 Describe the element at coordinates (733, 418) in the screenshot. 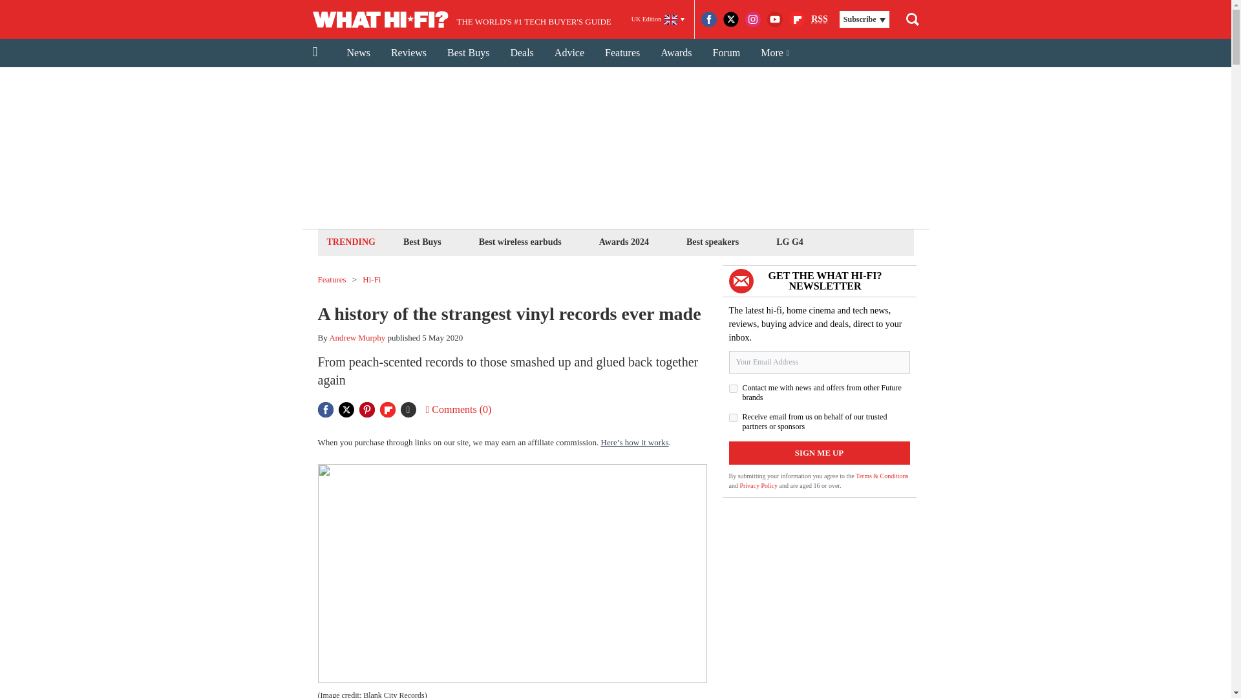

I see `on` at that location.